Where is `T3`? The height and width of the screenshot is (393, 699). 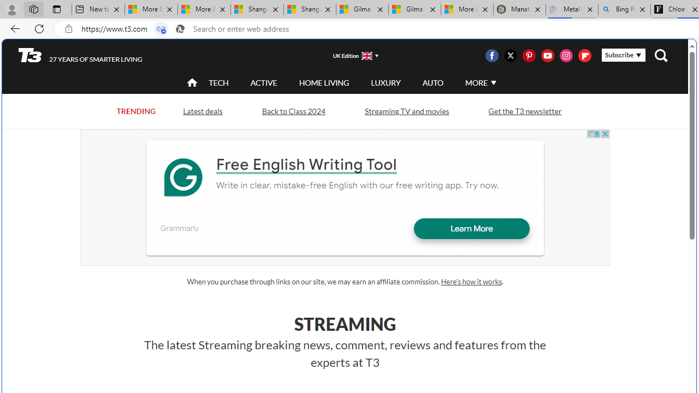 T3 is located at coordinates (30, 55).